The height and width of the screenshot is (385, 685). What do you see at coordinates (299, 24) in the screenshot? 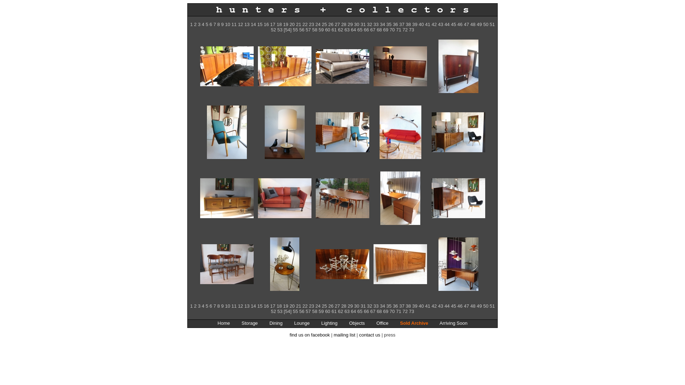
I see `21` at bounding box center [299, 24].